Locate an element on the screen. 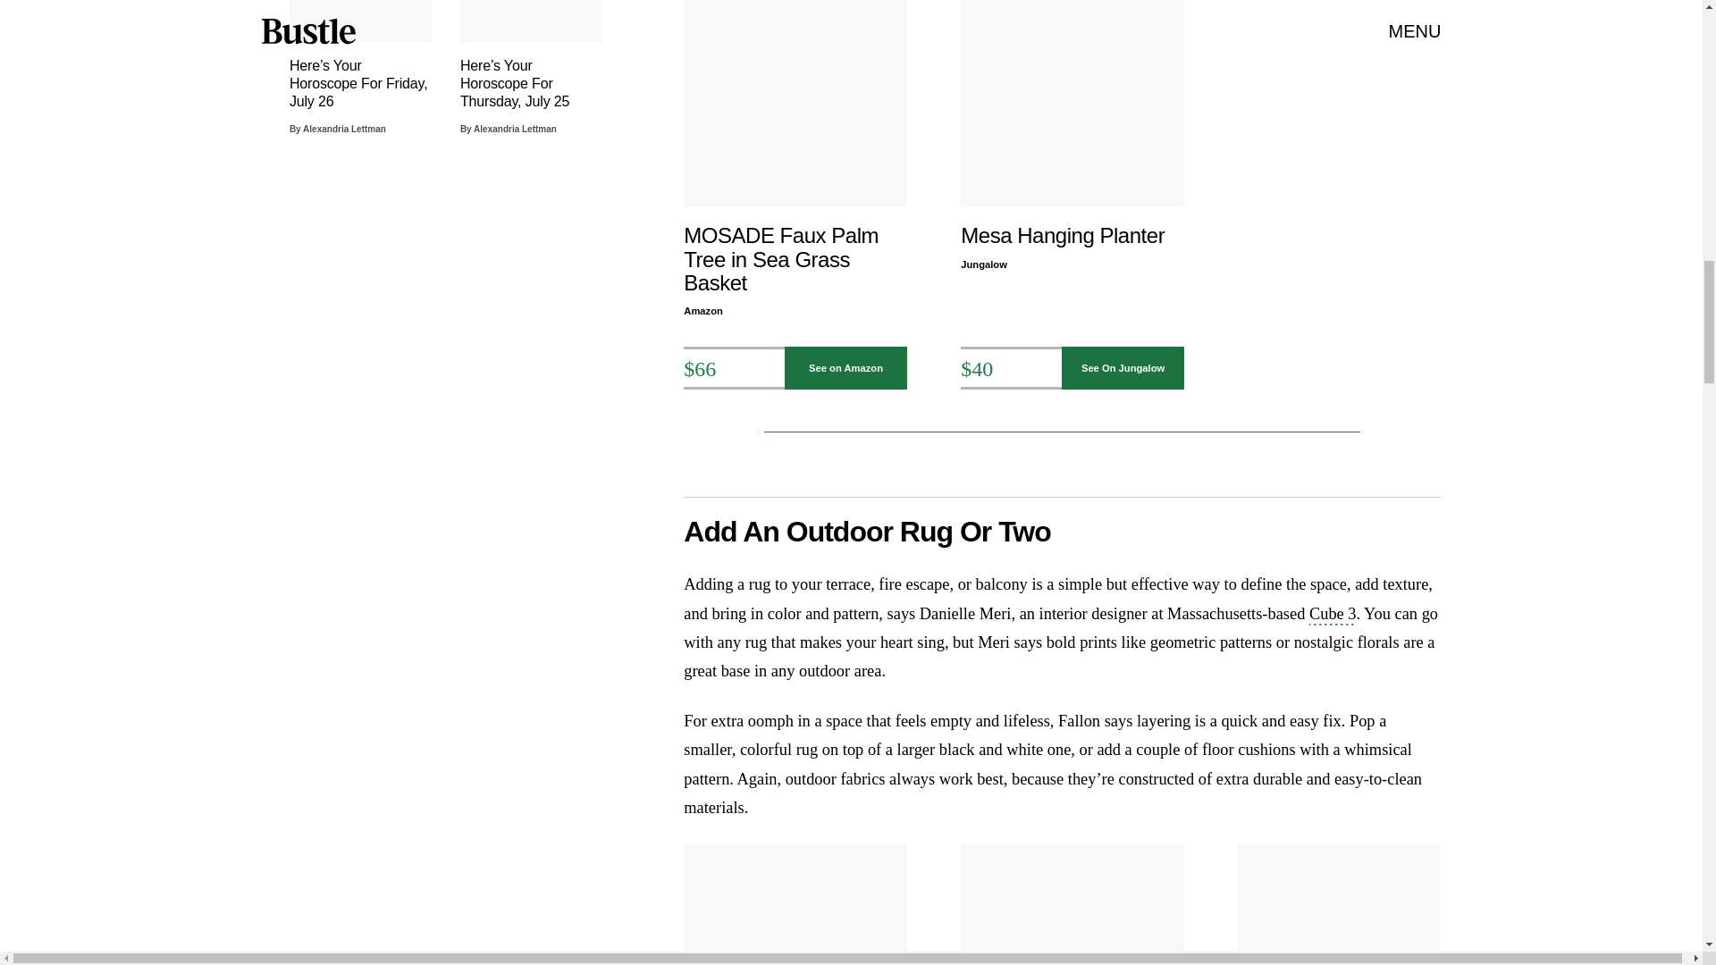 The image size is (1716, 965). Cube 3 is located at coordinates (1333, 615).